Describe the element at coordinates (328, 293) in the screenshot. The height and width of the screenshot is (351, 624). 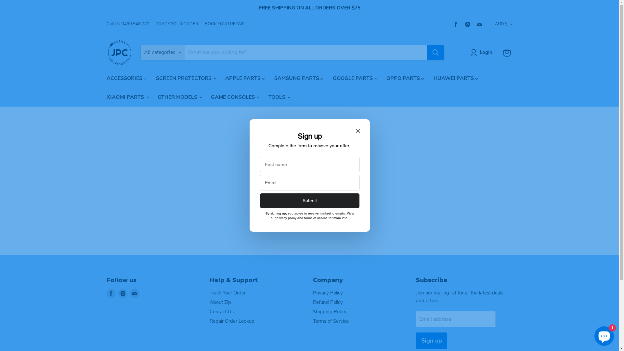
I see `Privacy Policy` at that location.